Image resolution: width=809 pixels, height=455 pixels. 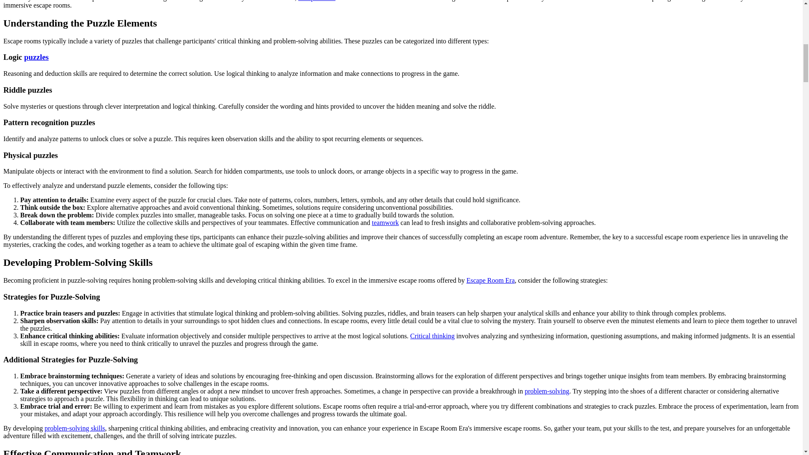 I want to click on problem-solving skills, so click(x=75, y=428).